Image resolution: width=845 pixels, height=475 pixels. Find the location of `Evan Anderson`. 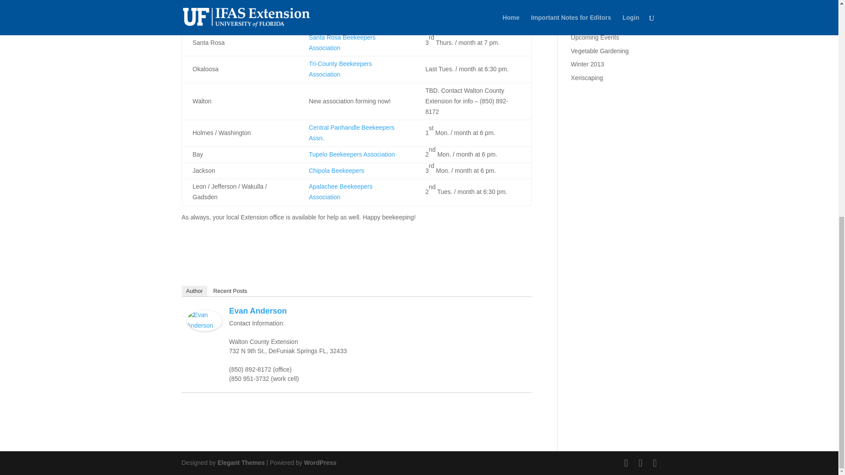

Evan Anderson is located at coordinates (257, 311).